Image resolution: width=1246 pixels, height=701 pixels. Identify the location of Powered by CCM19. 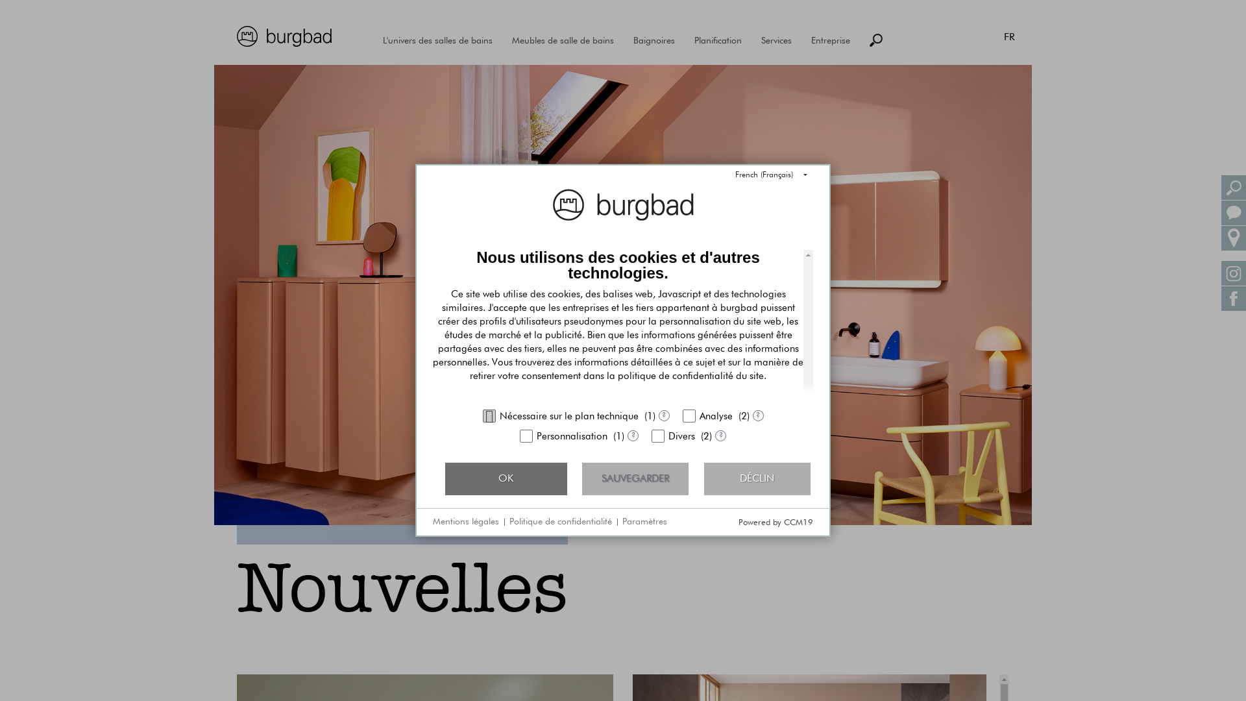
(776, 523).